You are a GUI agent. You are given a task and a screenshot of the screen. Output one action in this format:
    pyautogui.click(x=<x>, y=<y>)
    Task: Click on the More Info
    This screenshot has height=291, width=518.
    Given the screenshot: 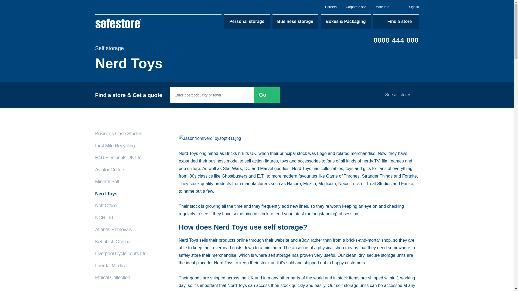 What is the action you would take?
    pyautogui.click(x=385, y=7)
    